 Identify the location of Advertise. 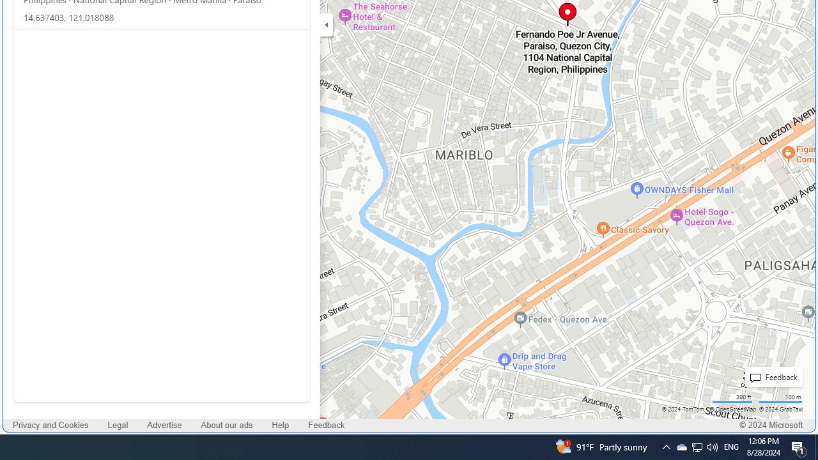
(165, 425).